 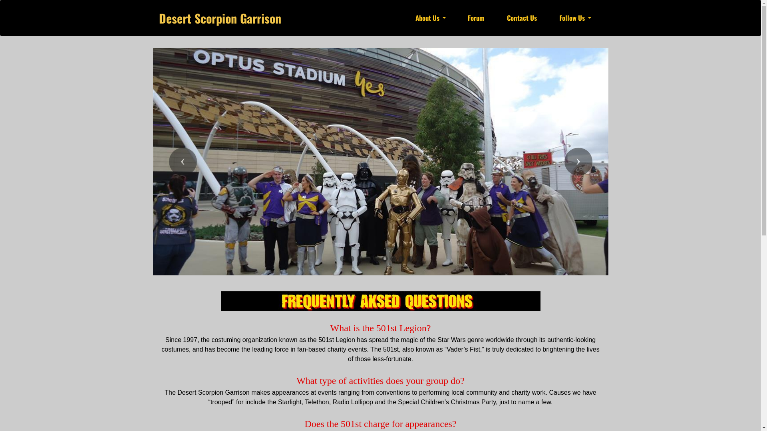 What do you see at coordinates (427, 18) in the screenshot?
I see `About Us` at bounding box center [427, 18].